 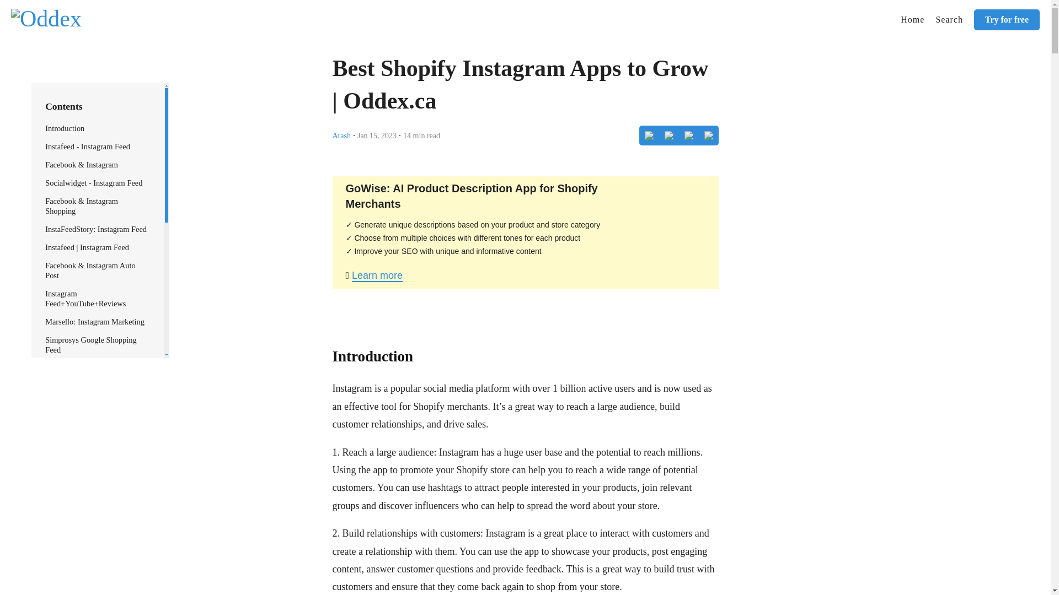 I want to click on Conclusion, so click(x=63, y=594).